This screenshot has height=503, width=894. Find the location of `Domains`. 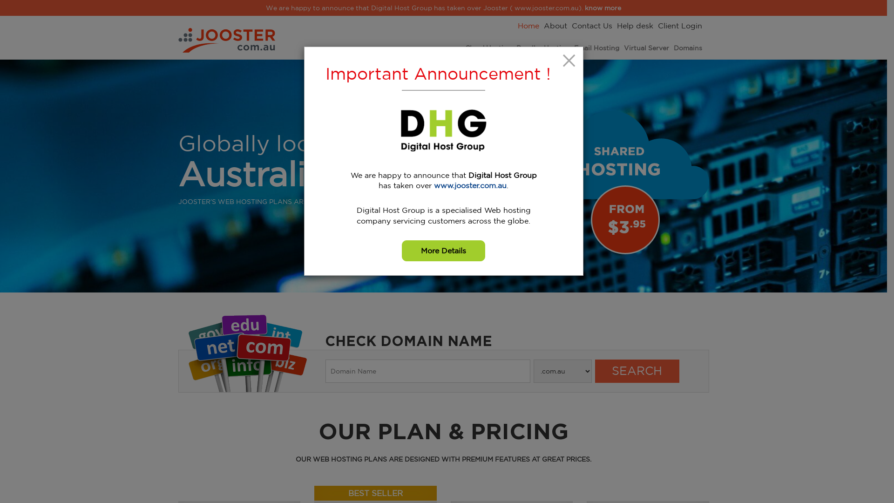

Domains is located at coordinates (687, 49).